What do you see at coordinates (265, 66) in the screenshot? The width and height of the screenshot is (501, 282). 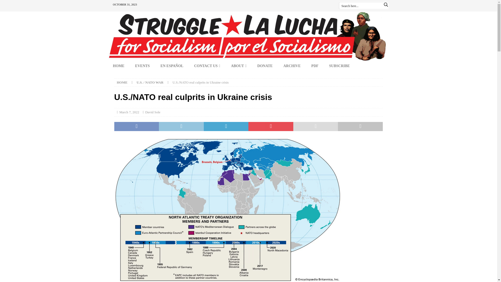 I see `DONATE` at bounding box center [265, 66].